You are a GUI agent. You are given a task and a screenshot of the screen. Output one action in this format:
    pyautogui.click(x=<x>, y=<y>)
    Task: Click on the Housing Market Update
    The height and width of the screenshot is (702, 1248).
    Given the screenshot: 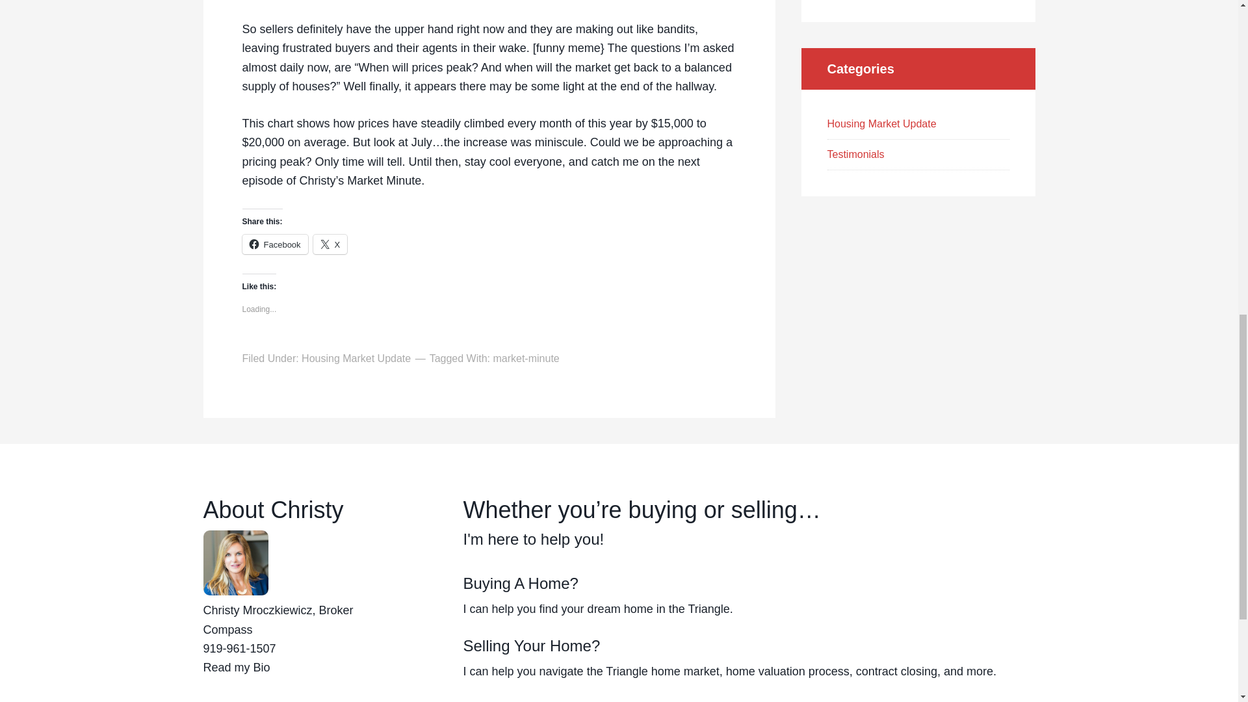 What is the action you would take?
    pyautogui.click(x=356, y=359)
    